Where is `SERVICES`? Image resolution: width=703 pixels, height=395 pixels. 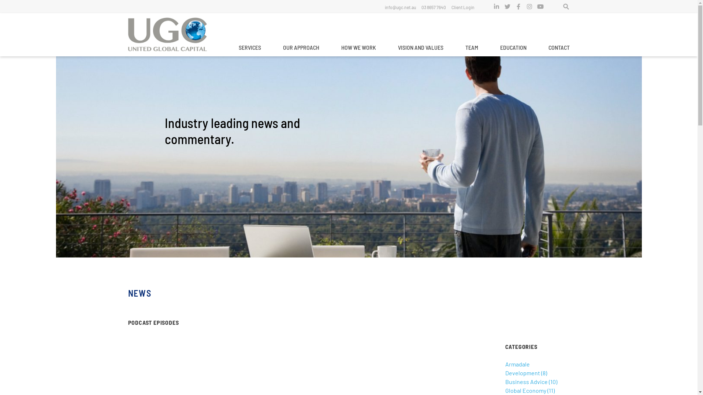 SERVICES is located at coordinates (250, 48).